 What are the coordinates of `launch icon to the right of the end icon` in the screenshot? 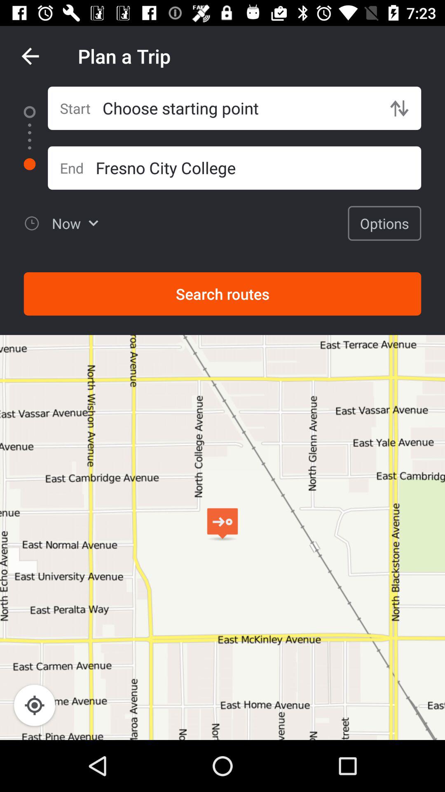 It's located at (258, 167).